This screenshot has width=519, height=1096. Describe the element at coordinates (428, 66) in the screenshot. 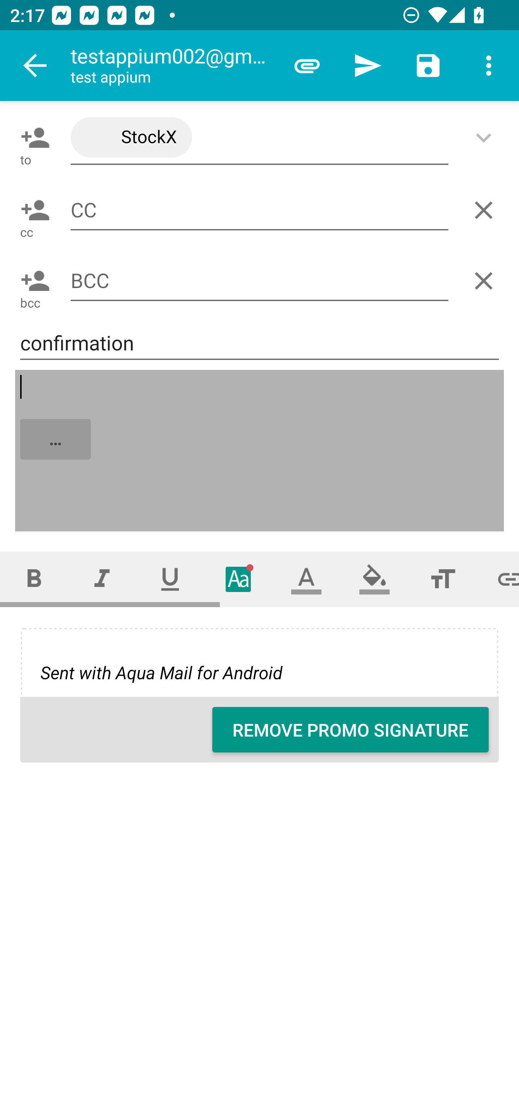

I see `Save` at that location.